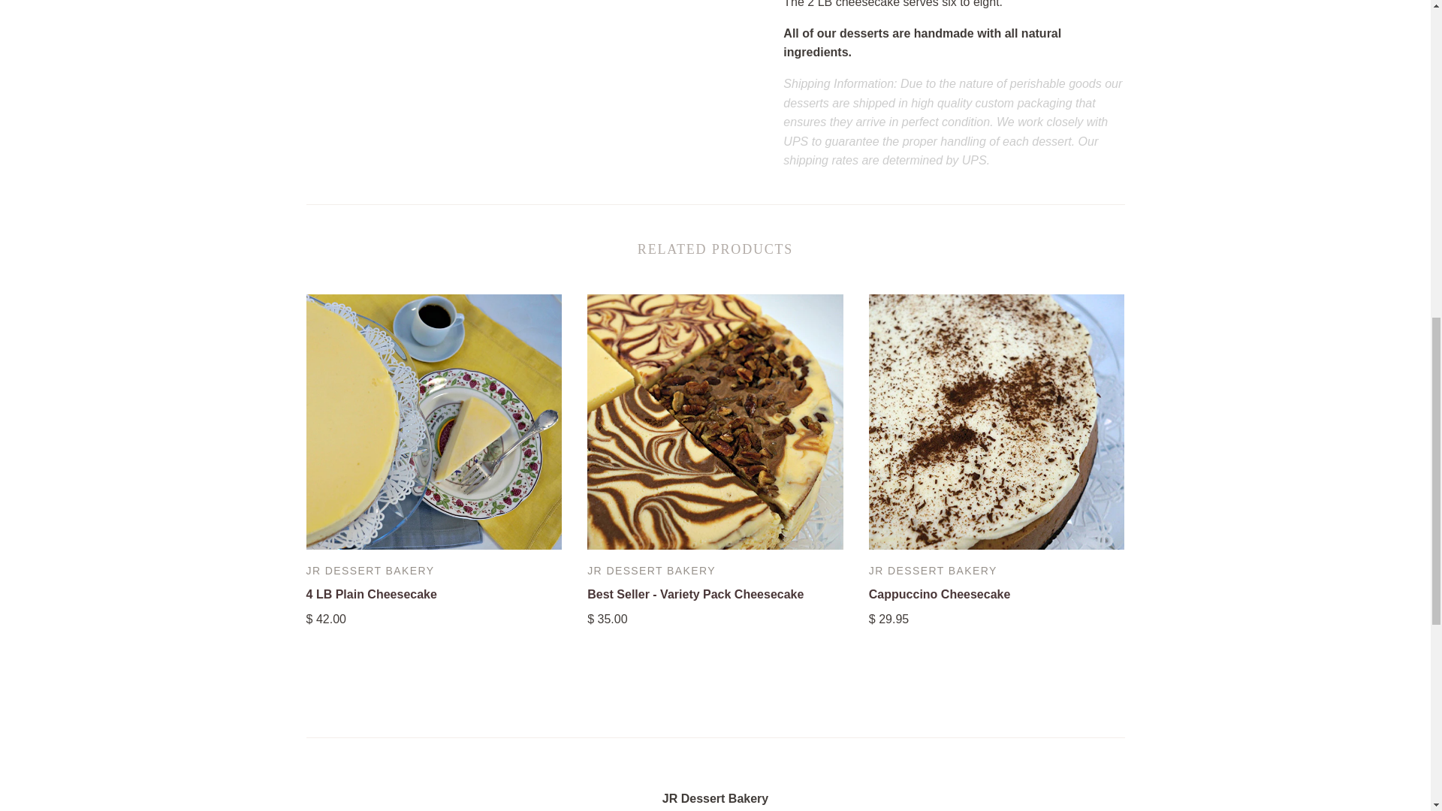 The image size is (1442, 811). What do you see at coordinates (695, 595) in the screenshot?
I see `Best Seller - Variety Pack Cheesecake` at bounding box center [695, 595].